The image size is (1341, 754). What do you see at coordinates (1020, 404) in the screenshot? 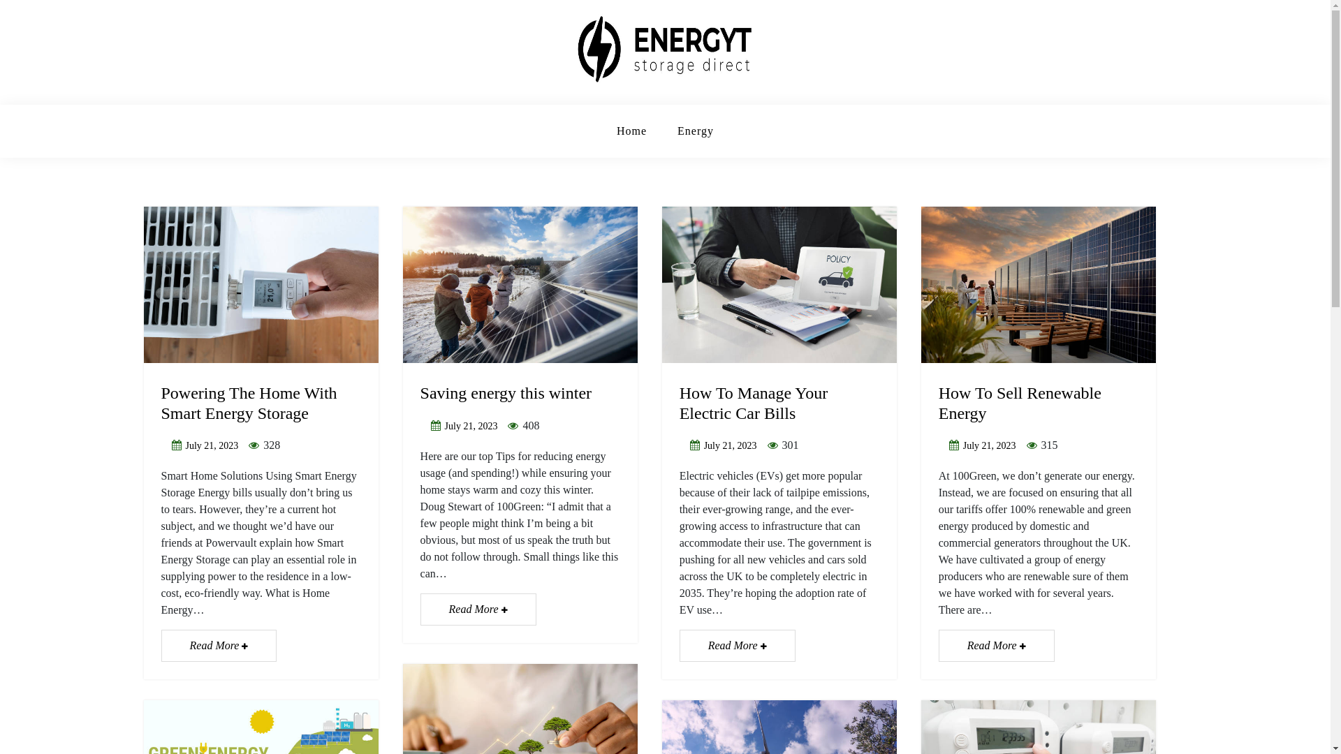
I see `How To Sell Renewable Energy` at bounding box center [1020, 404].